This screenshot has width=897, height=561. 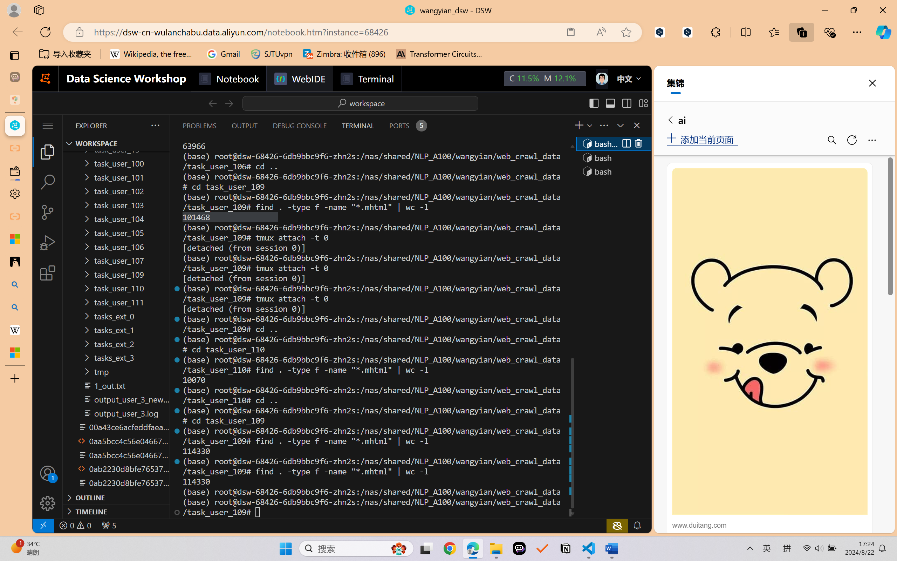 I want to click on Wikipedia, the free encyclopedia, so click(x=153, y=54).